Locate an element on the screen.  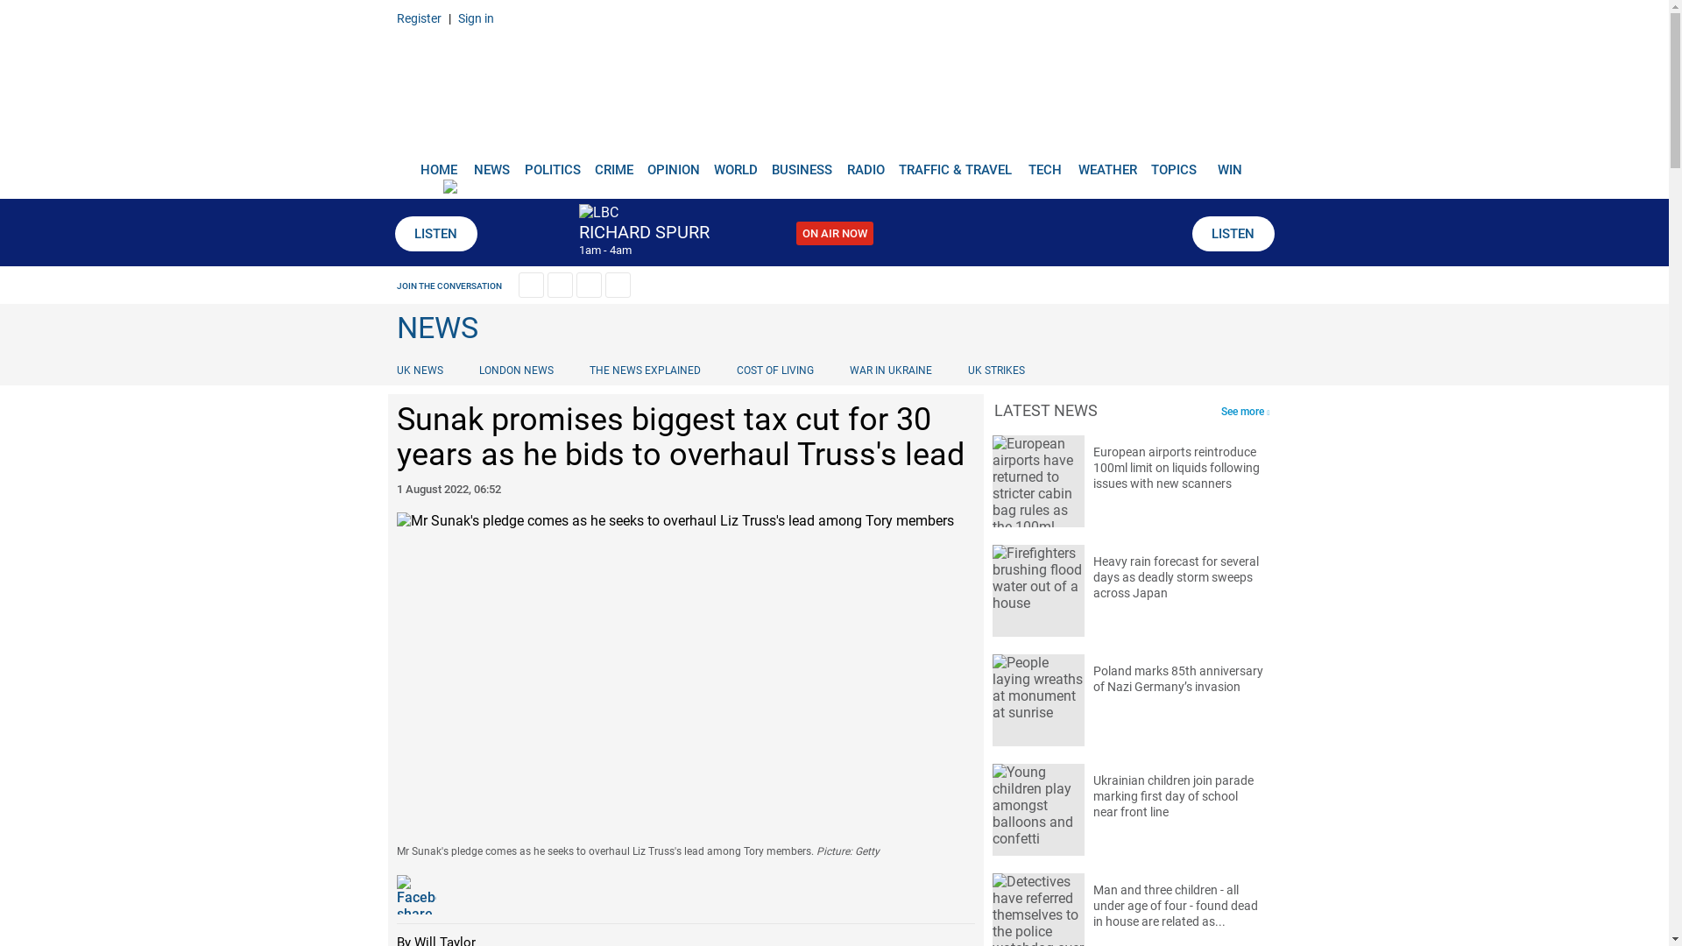
HOME is located at coordinates (438, 163).